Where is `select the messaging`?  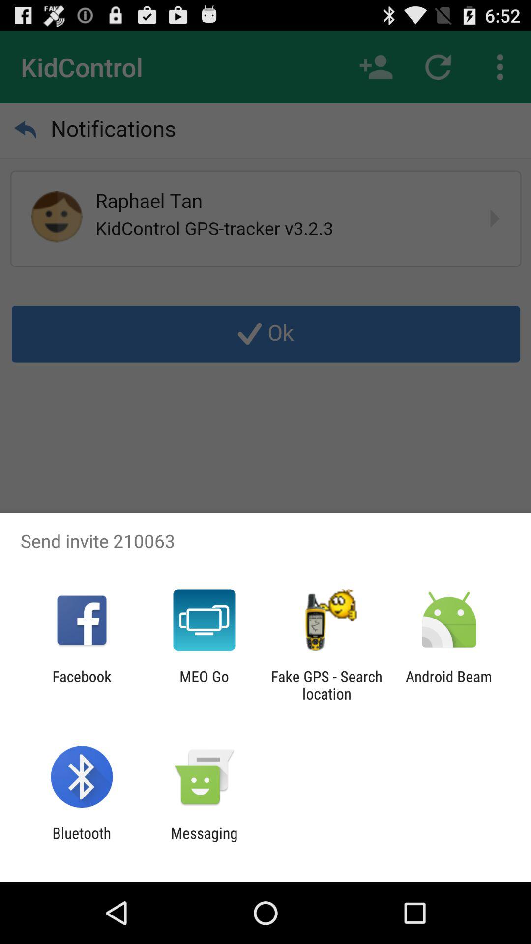 select the messaging is located at coordinates (204, 842).